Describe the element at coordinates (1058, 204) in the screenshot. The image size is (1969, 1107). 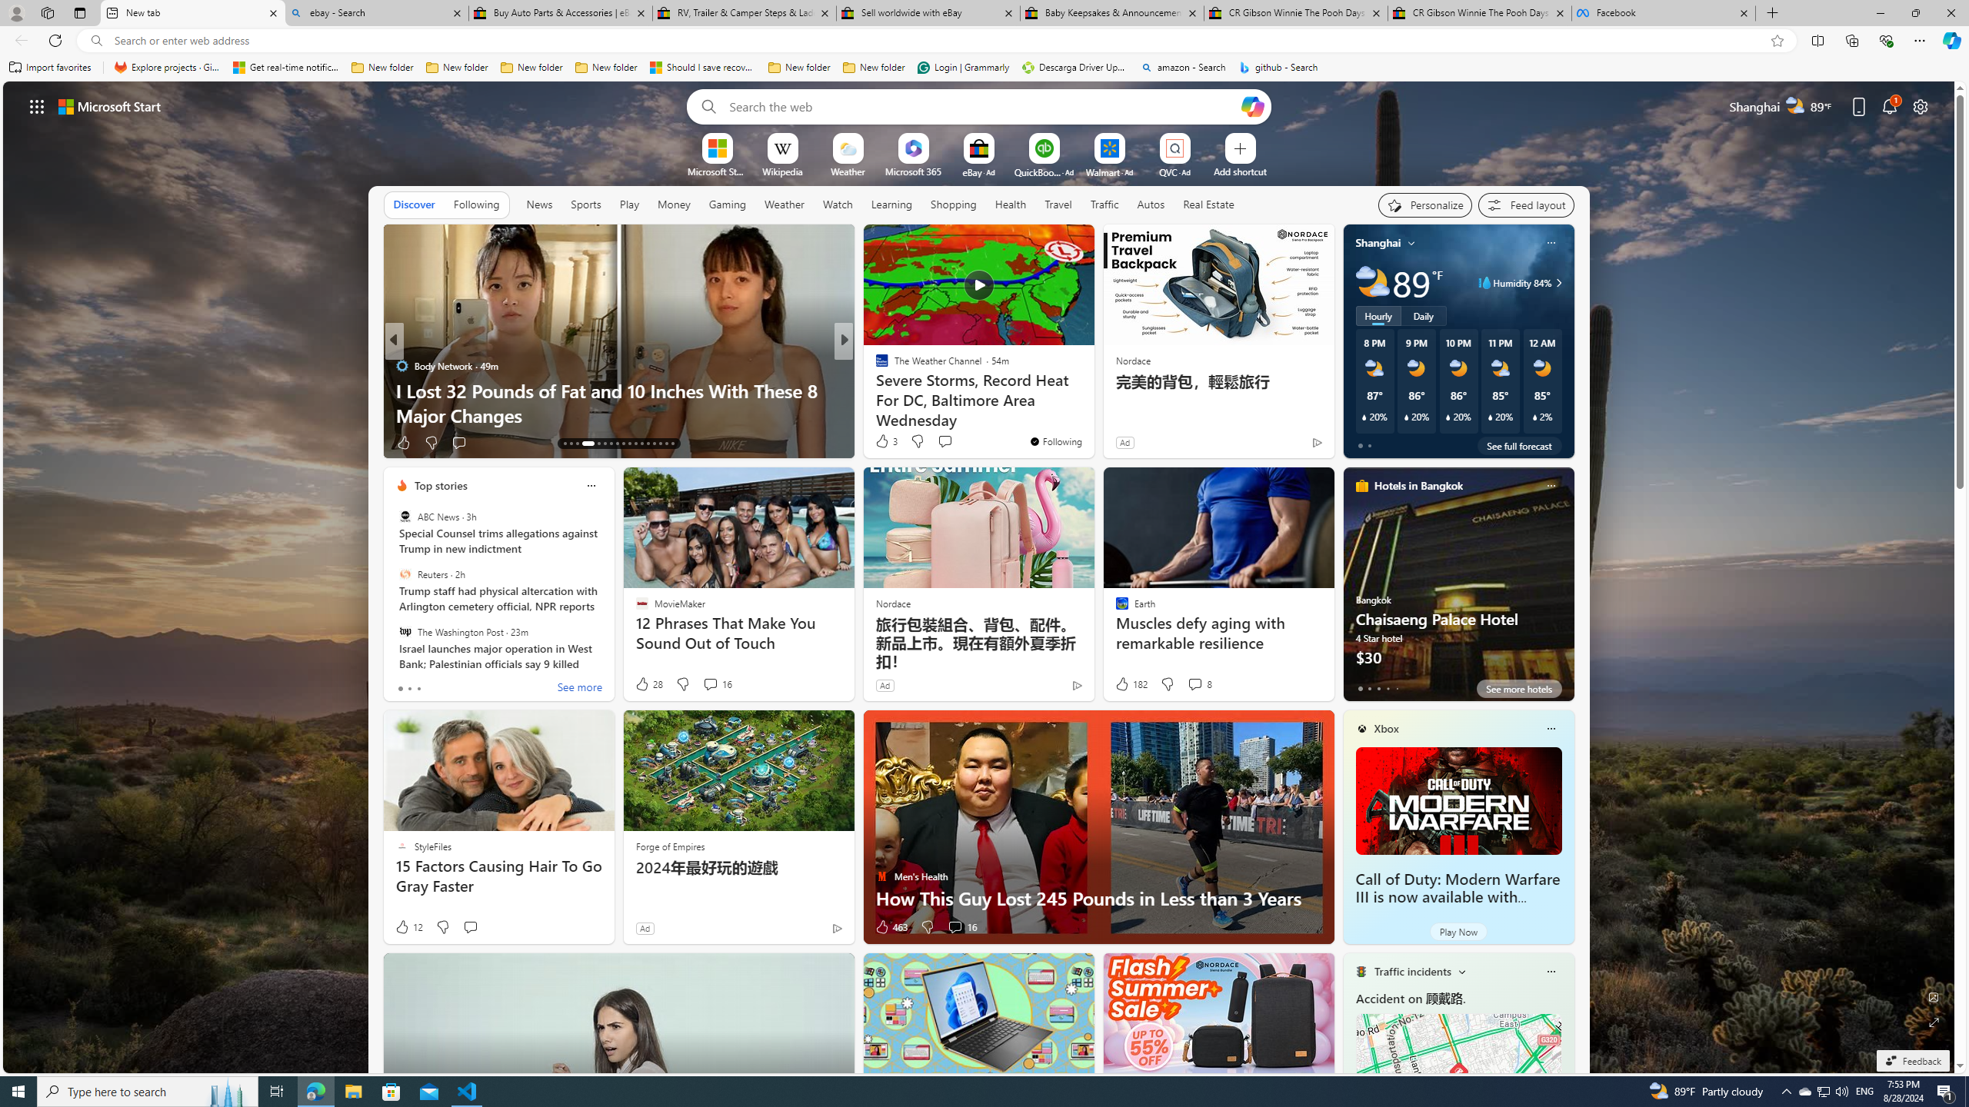
I see `Travel` at that location.